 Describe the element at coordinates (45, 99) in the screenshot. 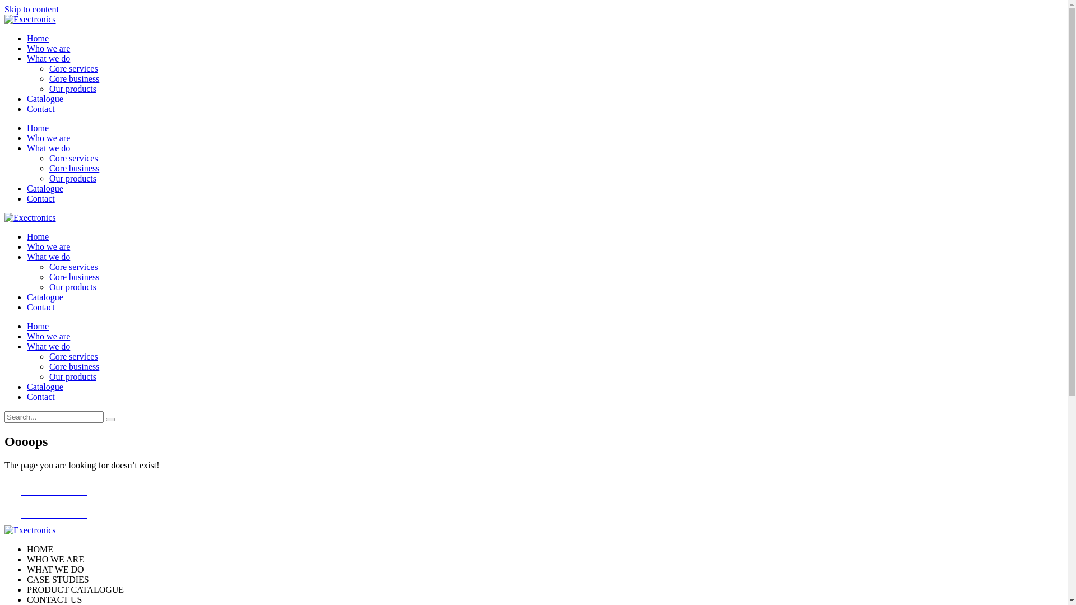

I see `Catalogue` at that location.